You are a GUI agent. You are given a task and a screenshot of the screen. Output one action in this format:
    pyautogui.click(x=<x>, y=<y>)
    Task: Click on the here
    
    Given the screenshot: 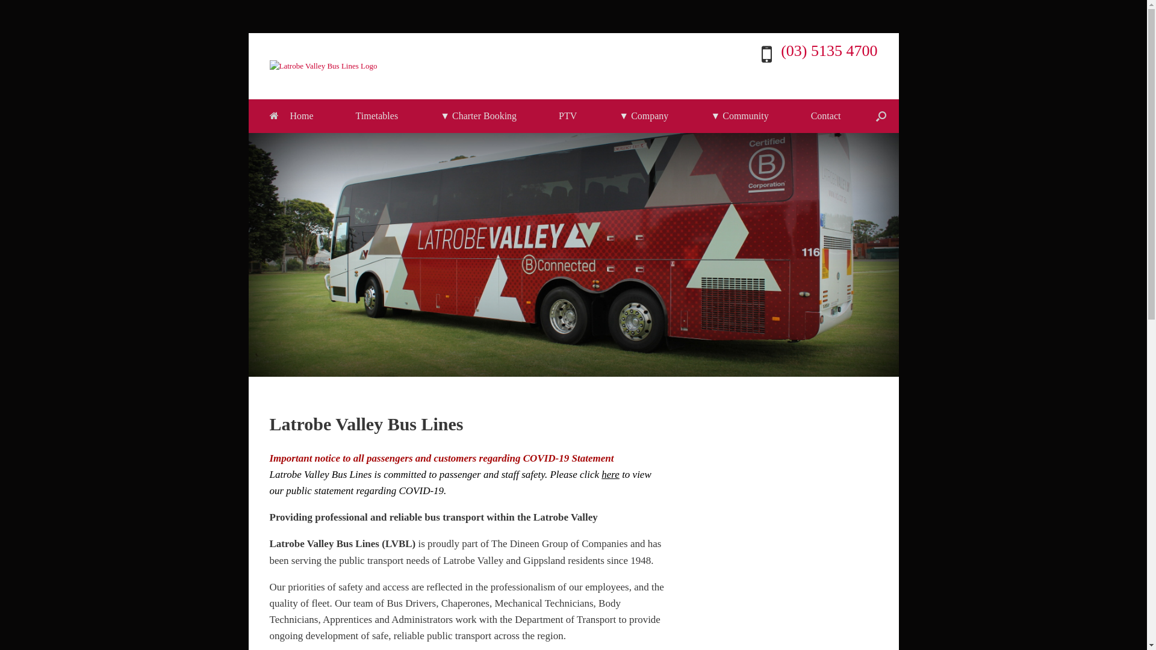 What is the action you would take?
    pyautogui.click(x=611, y=474)
    